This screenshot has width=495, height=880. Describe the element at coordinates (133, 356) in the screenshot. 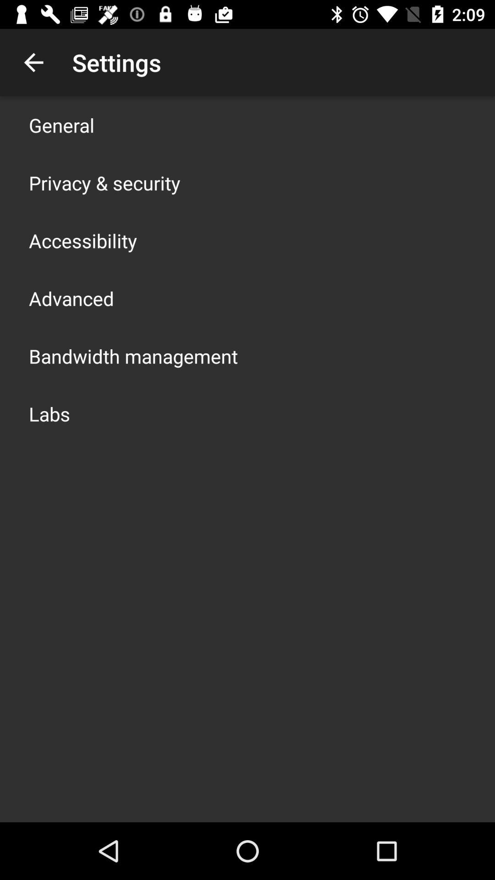

I see `launch icon below advanced` at that location.